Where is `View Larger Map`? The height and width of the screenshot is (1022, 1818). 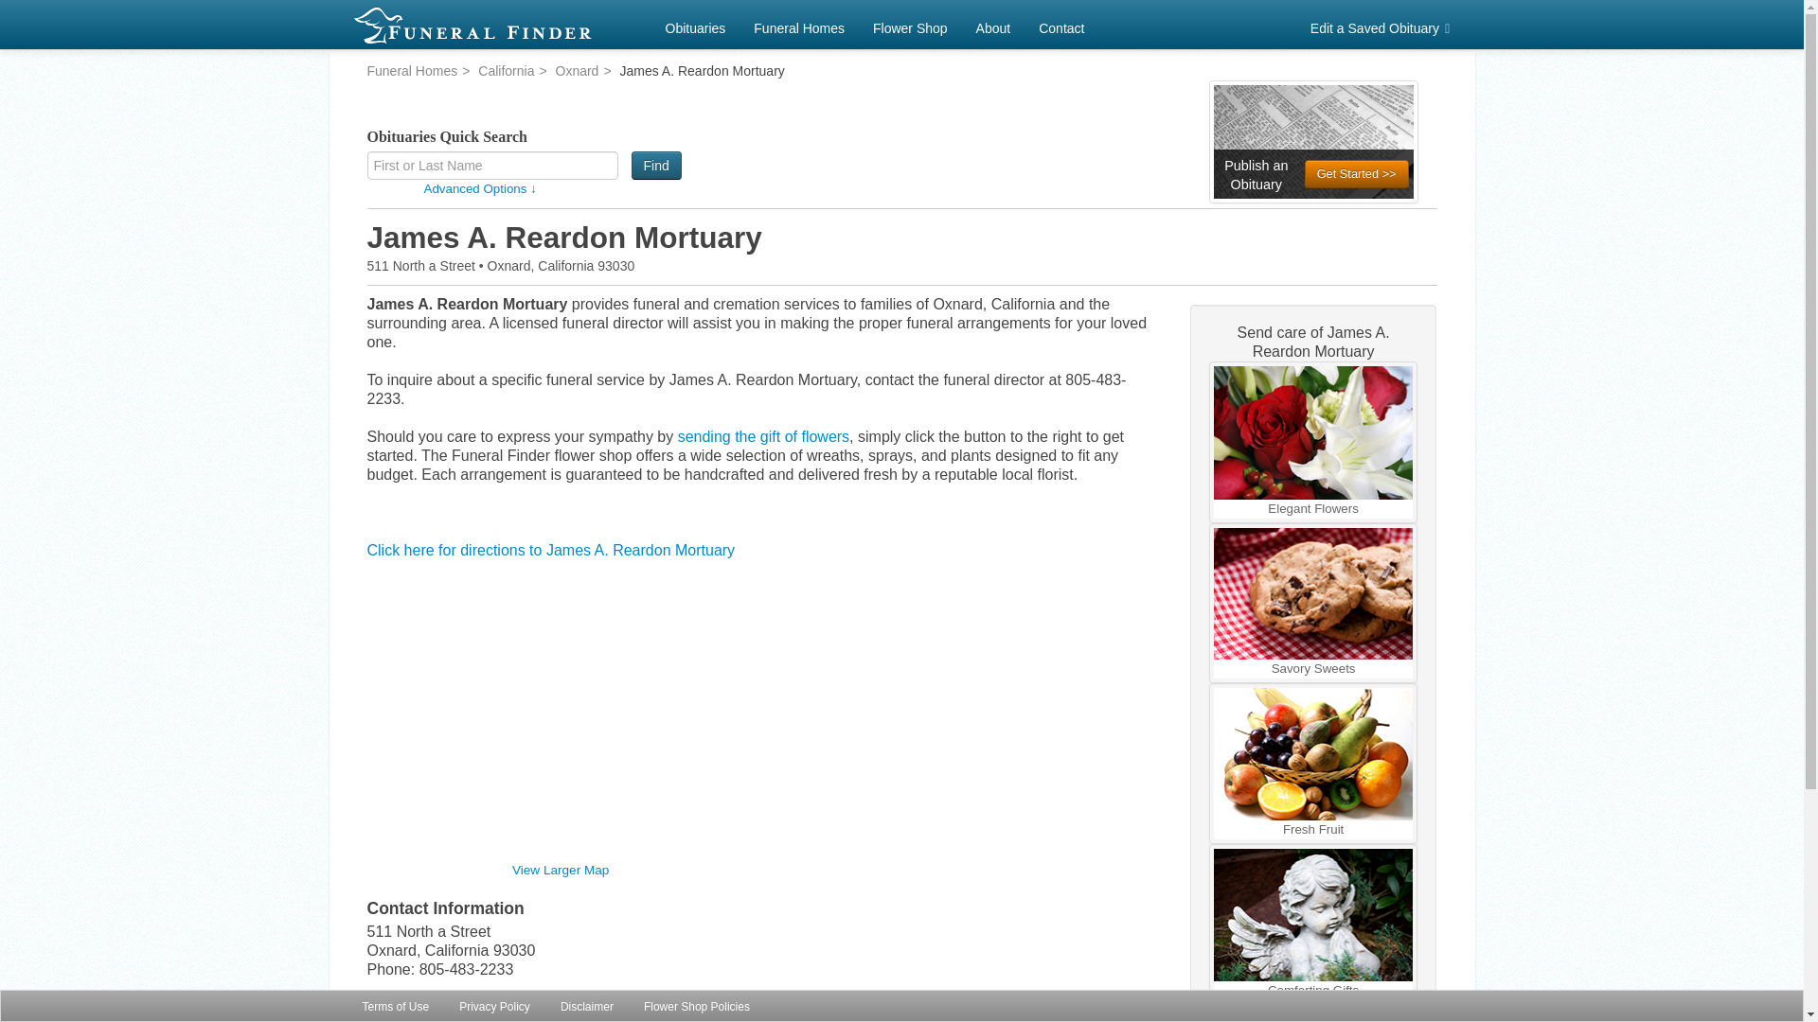
View Larger Map is located at coordinates (561, 869).